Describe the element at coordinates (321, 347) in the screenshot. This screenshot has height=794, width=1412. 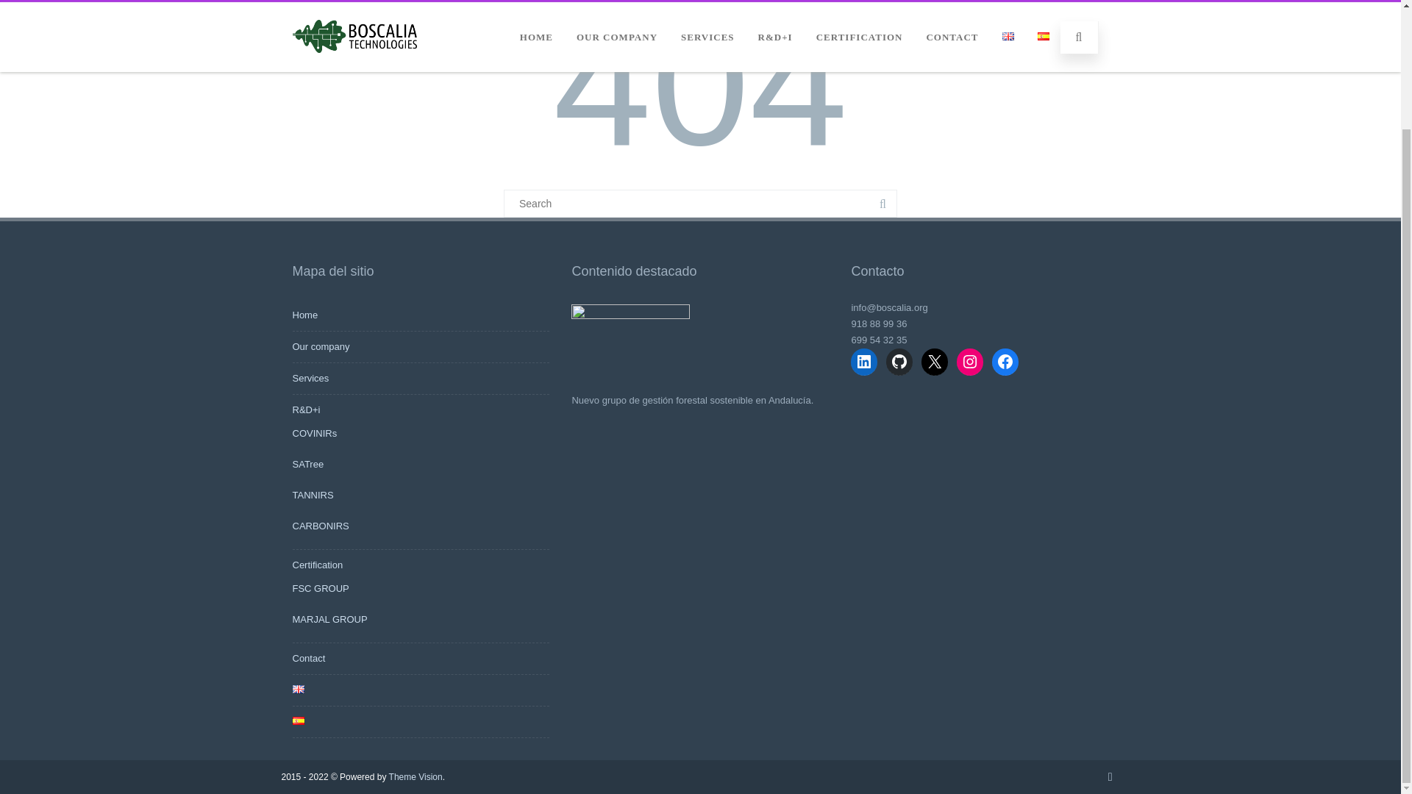
I see `Our company` at that location.